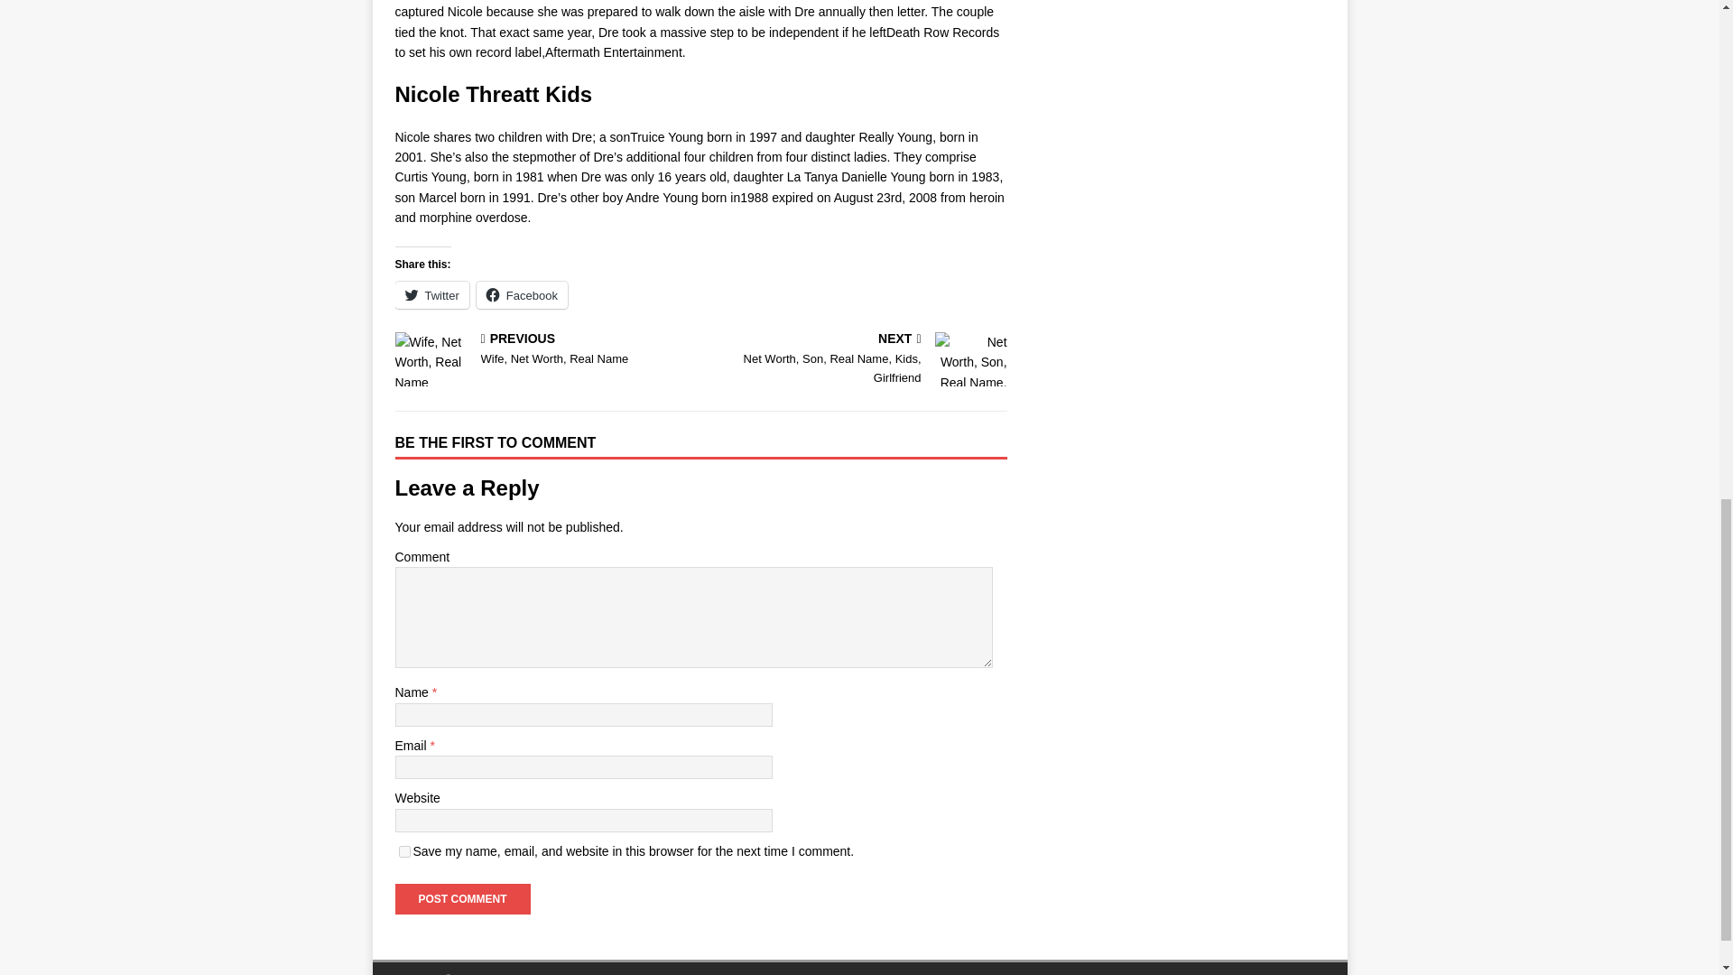 The height and width of the screenshot is (975, 1733). I want to click on Twitter, so click(857, 359).